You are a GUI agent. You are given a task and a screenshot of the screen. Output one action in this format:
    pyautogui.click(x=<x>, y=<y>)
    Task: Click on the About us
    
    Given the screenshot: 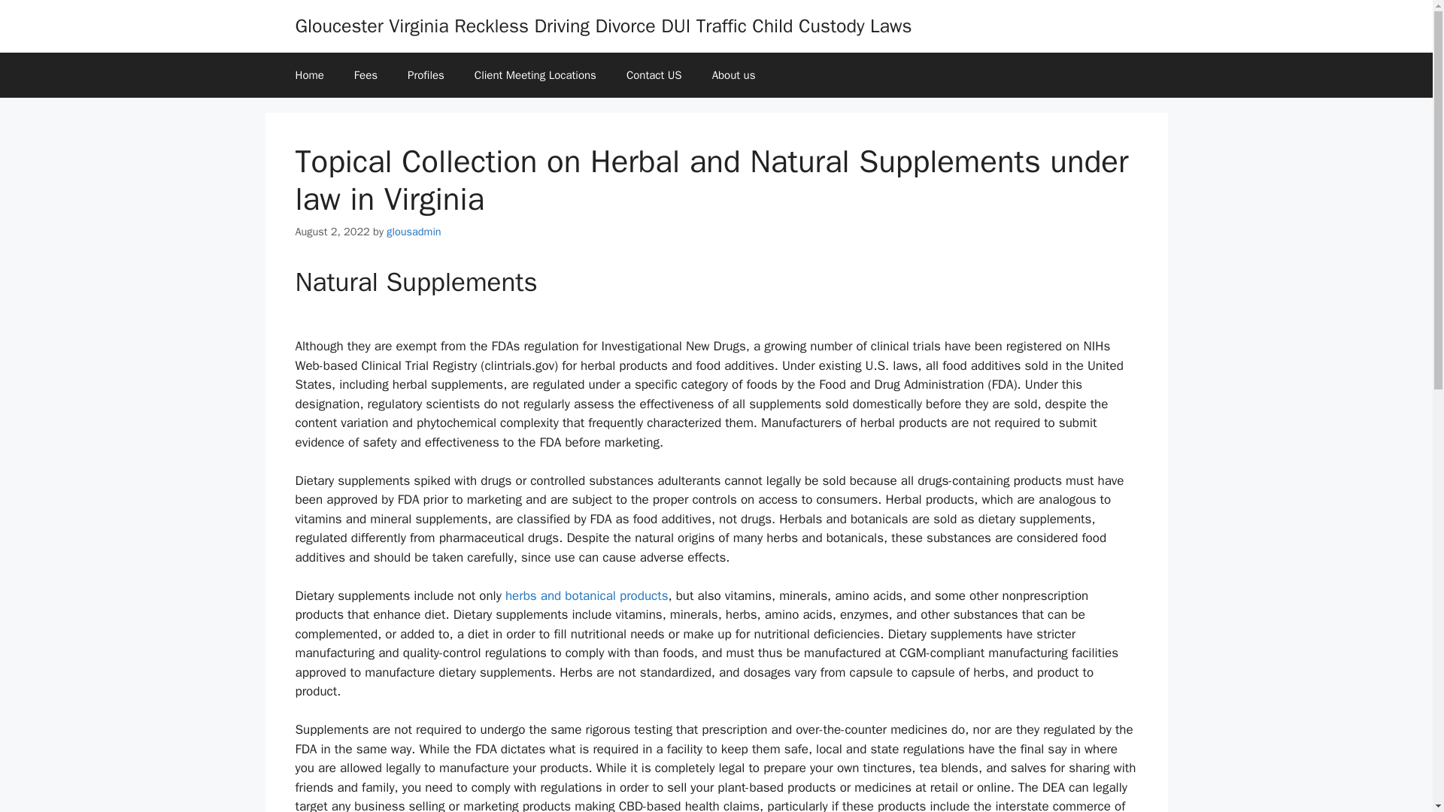 What is the action you would take?
    pyautogui.click(x=734, y=75)
    